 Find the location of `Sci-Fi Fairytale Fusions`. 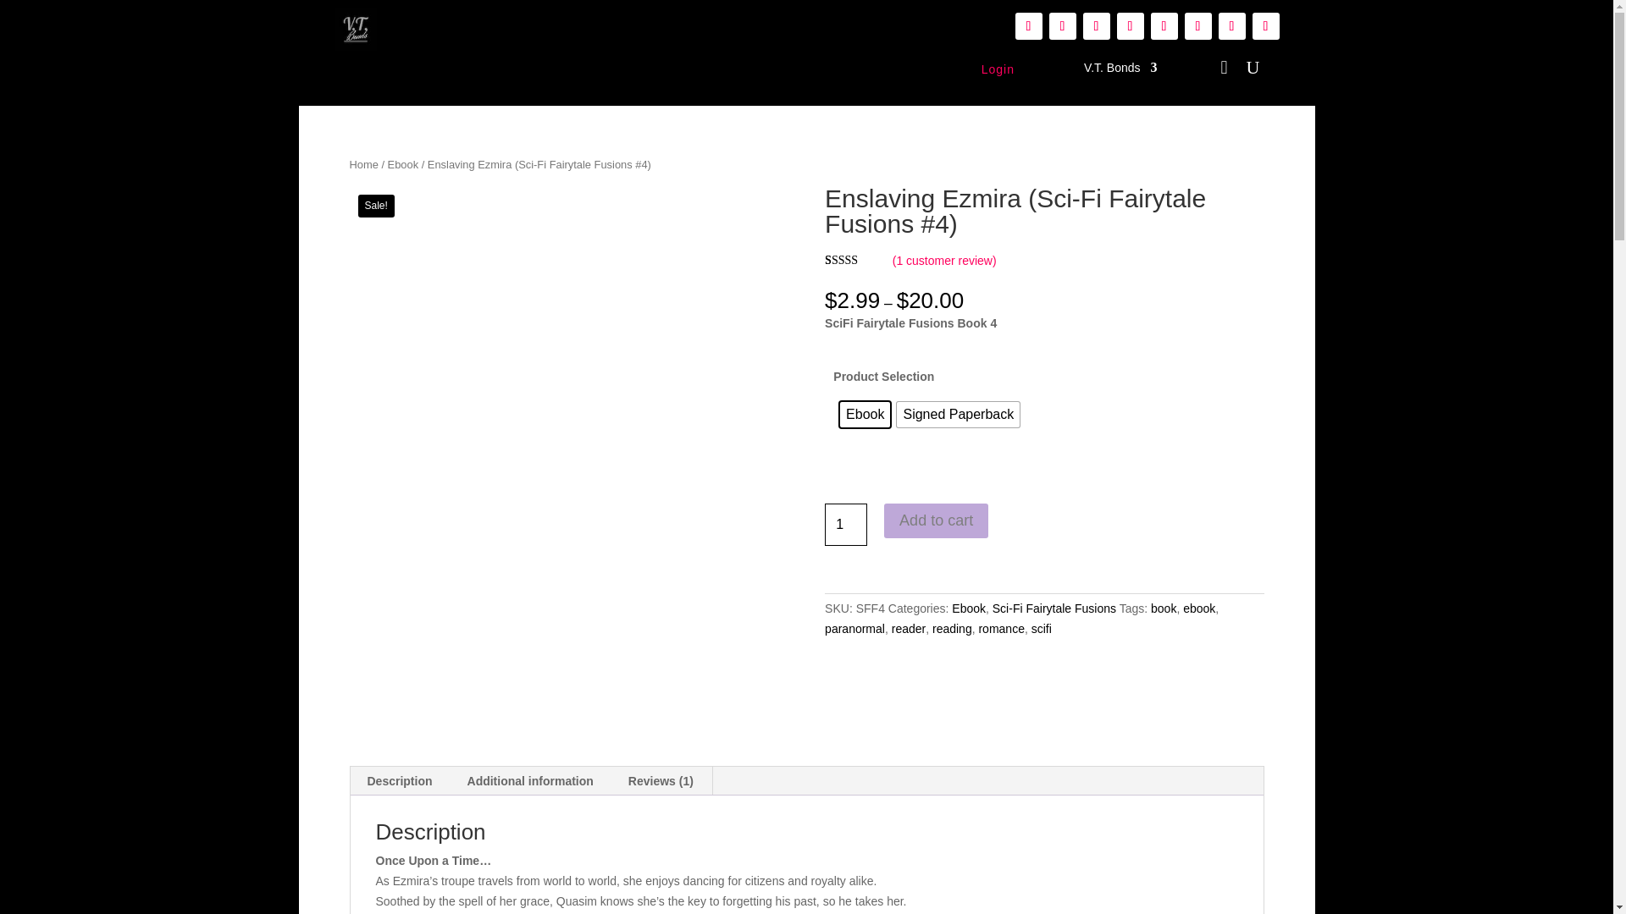

Sci-Fi Fairytale Fusions is located at coordinates (1054, 608).